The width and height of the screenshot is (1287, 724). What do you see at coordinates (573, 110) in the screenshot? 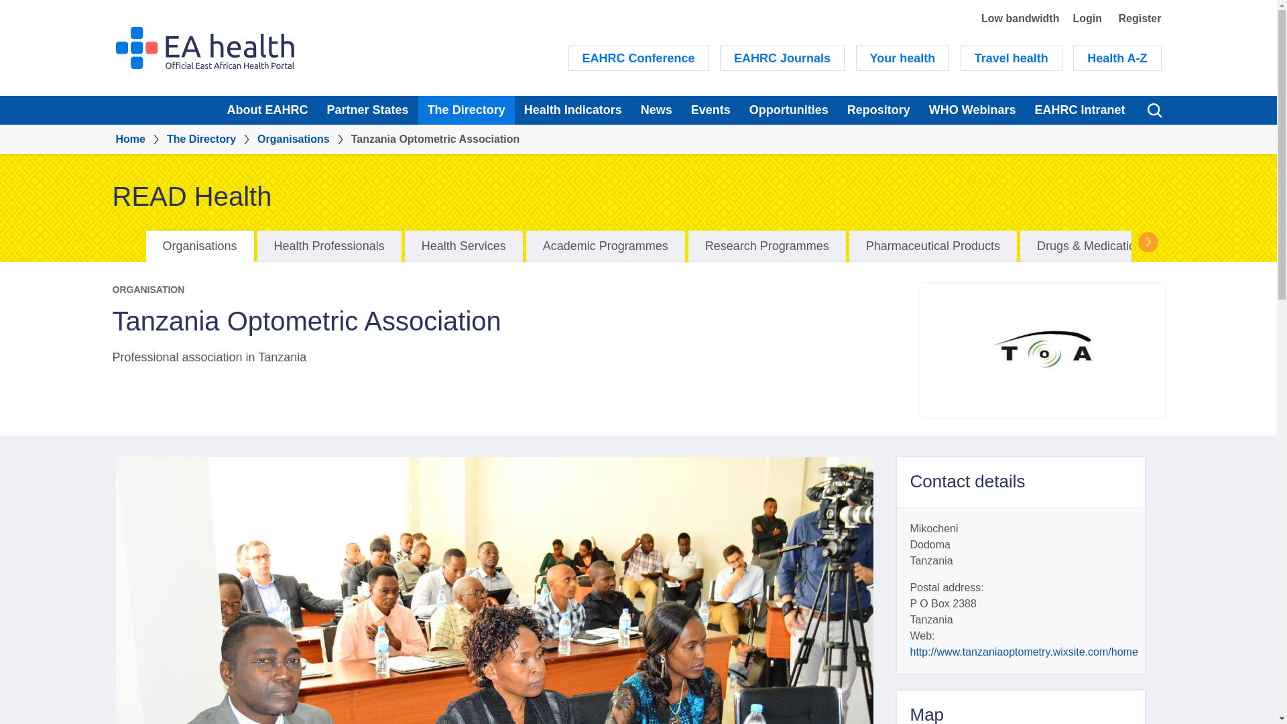
I see `Health Indicators` at bounding box center [573, 110].